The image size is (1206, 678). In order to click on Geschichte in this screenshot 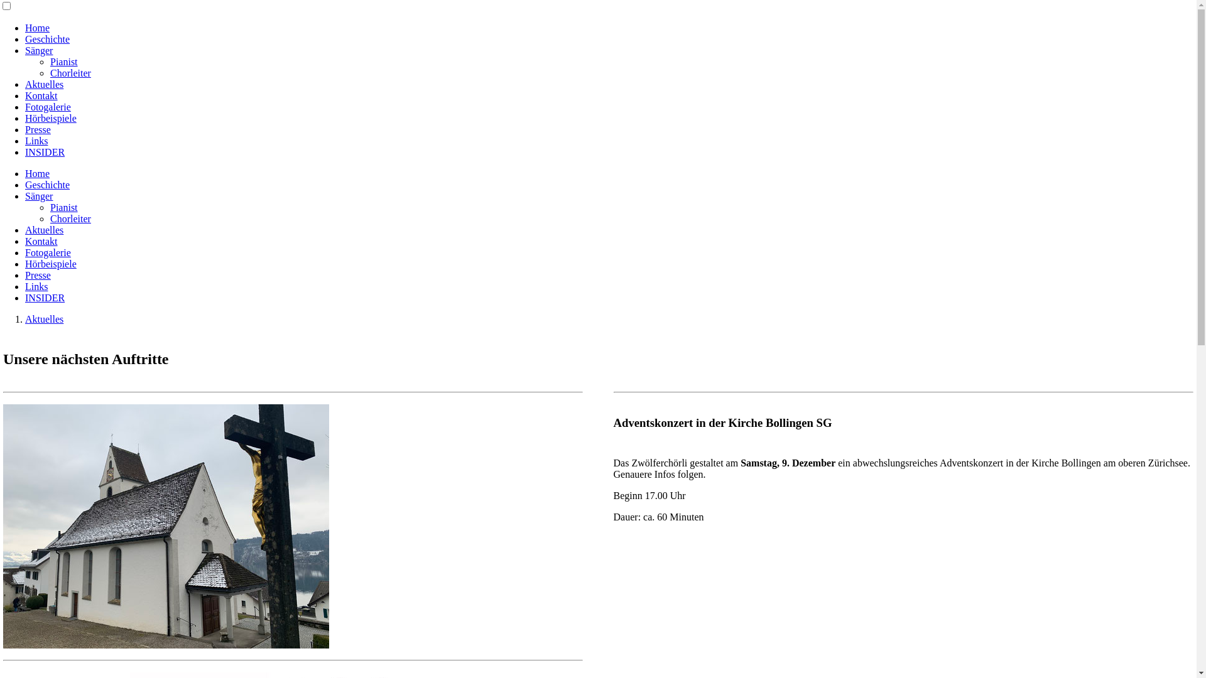, I will do `click(48, 185)`.